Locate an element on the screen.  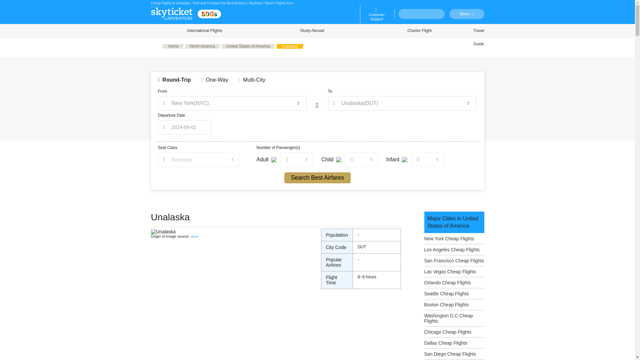
North America is located at coordinates (202, 46).